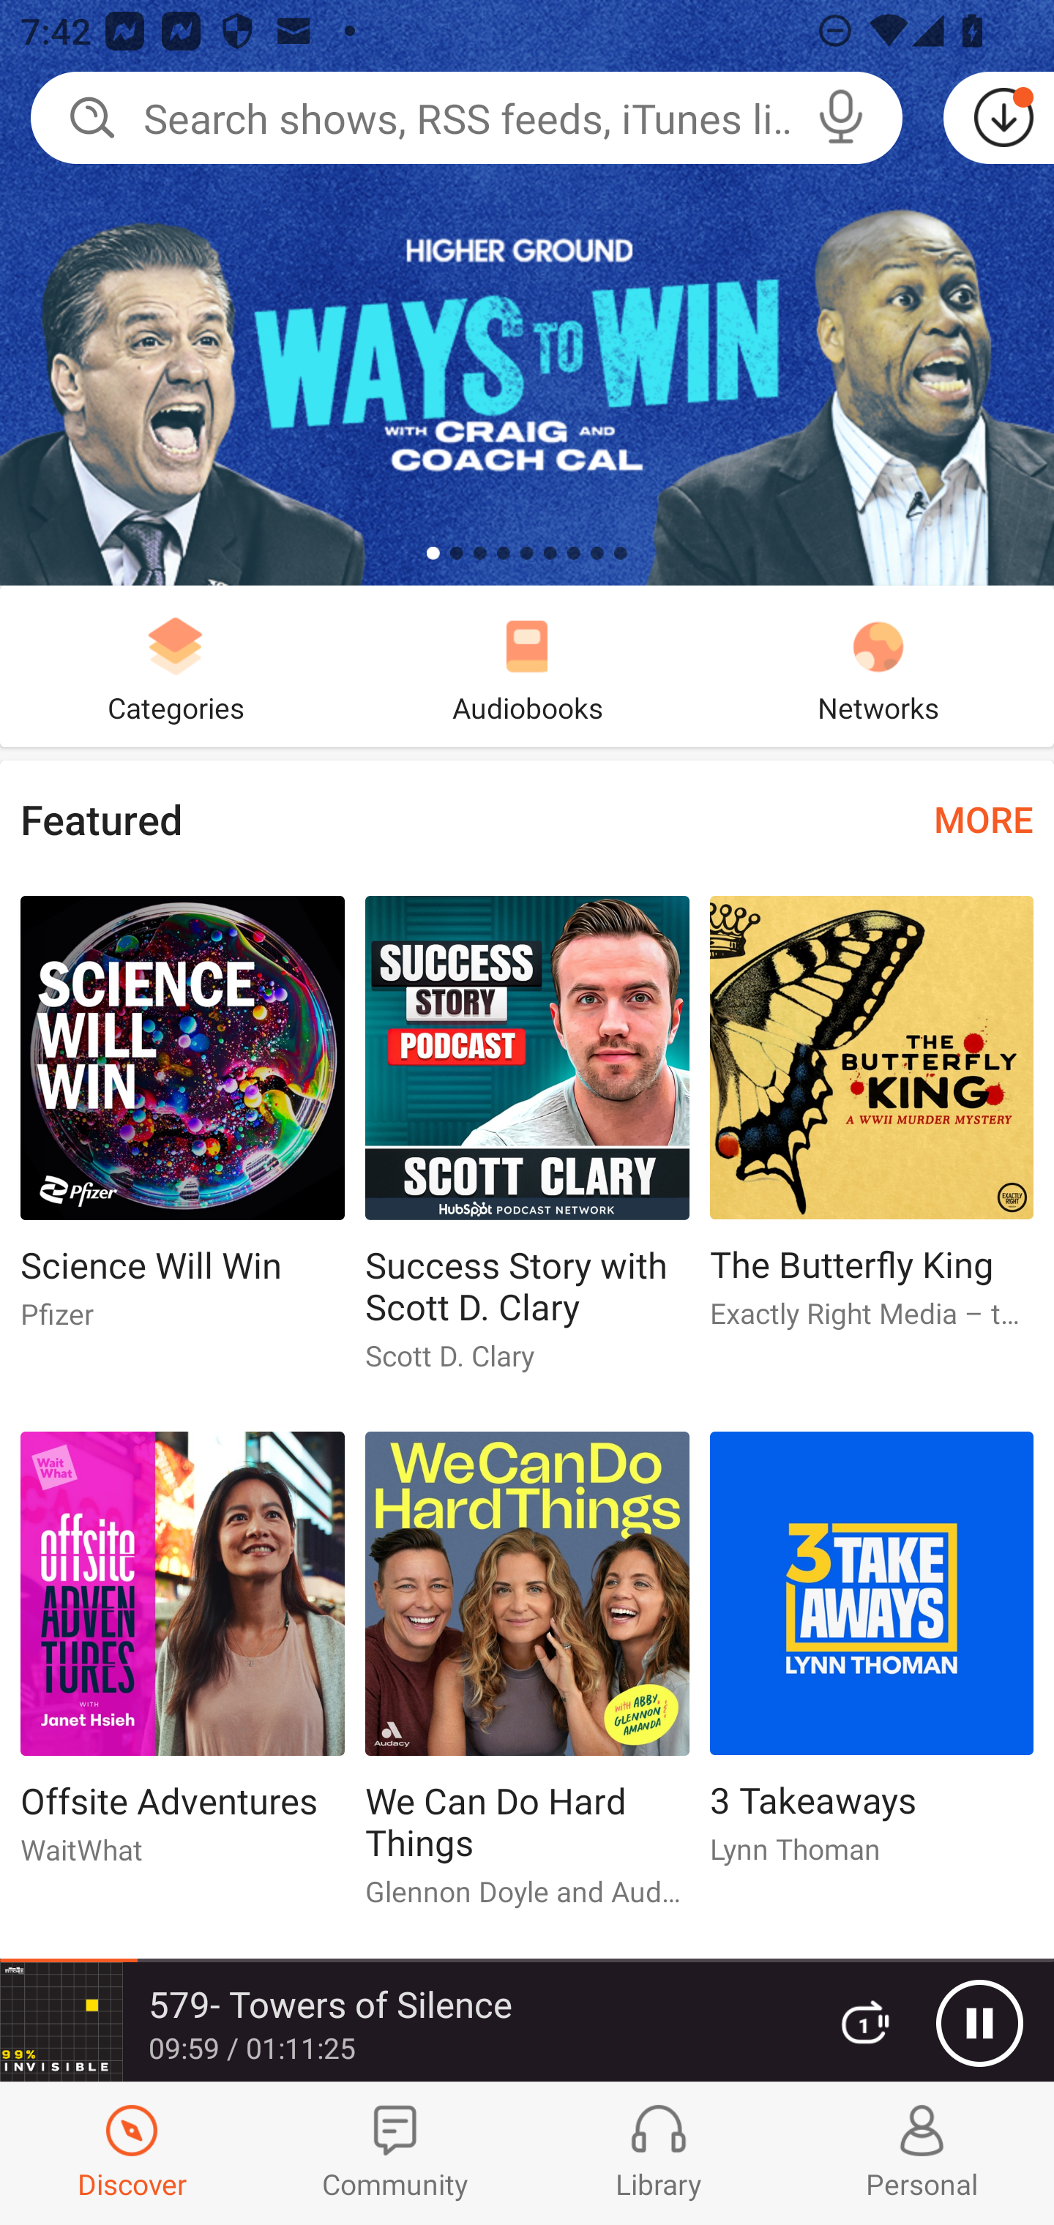 This screenshot has width=1054, height=2225. I want to click on Categories, so click(176, 666).